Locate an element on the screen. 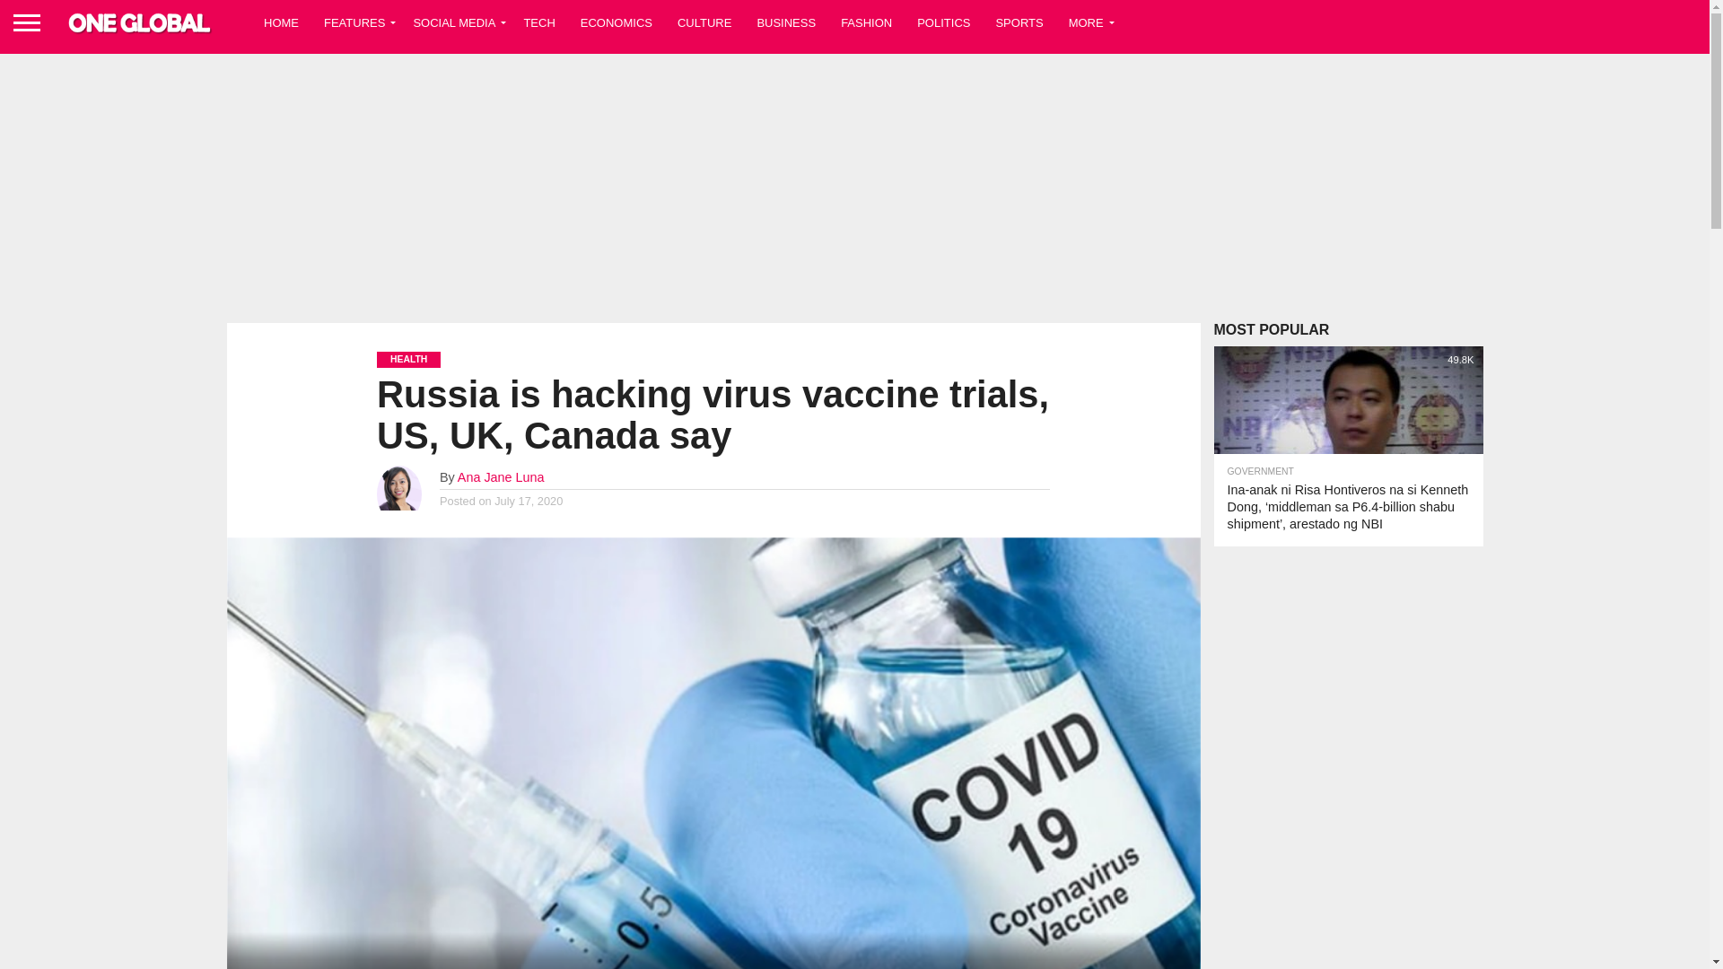 This screenshot has height=969, width=1723. SOCIAL MEDIA is located at coordinates (454, 22).